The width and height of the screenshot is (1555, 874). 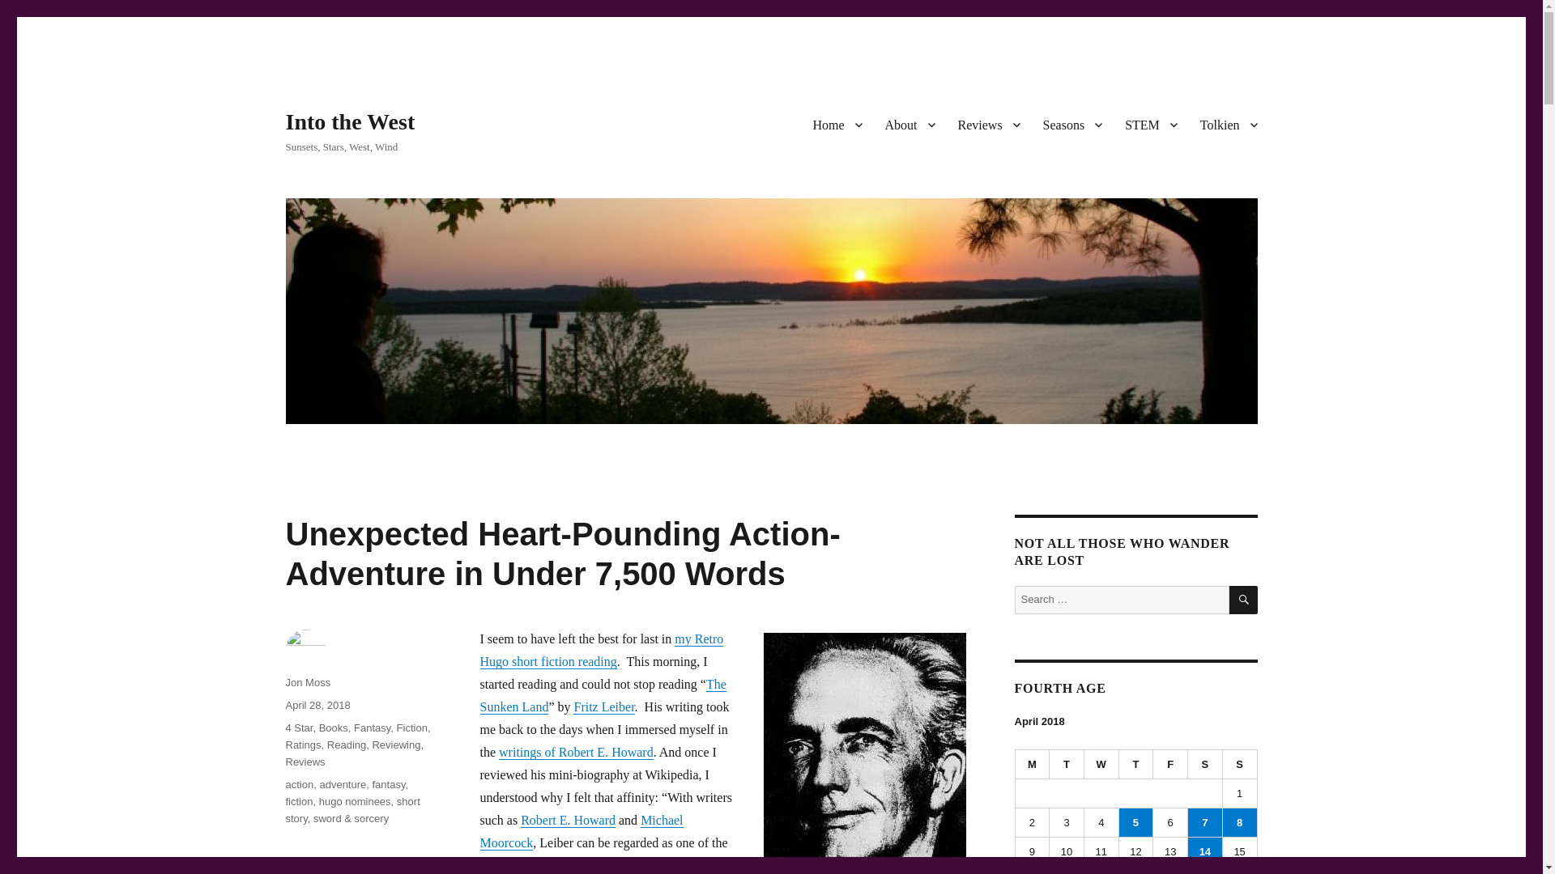 What do you see at coordinates (580, 831) in the screenshot?
I see `Michael Moorcock` at bounding box center [580, 831].